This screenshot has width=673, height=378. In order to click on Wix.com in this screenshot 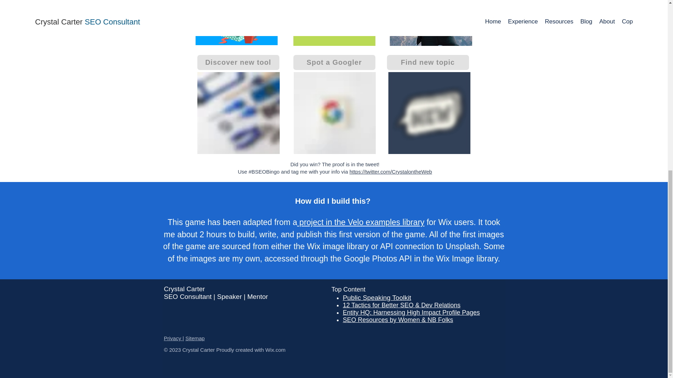, I will do `click(275, 350)`.